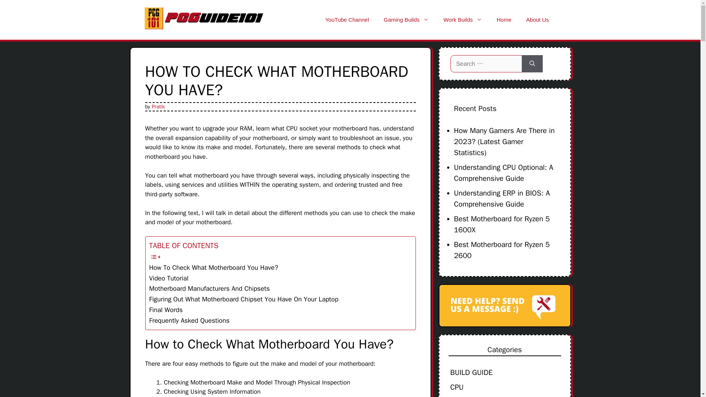 This screenshot has height=397, width=706. What do you see at coordinates (213, 268) in the screenshot?
I see `How To Check What Motherboard You Have?` at bounding box center [213, 268].